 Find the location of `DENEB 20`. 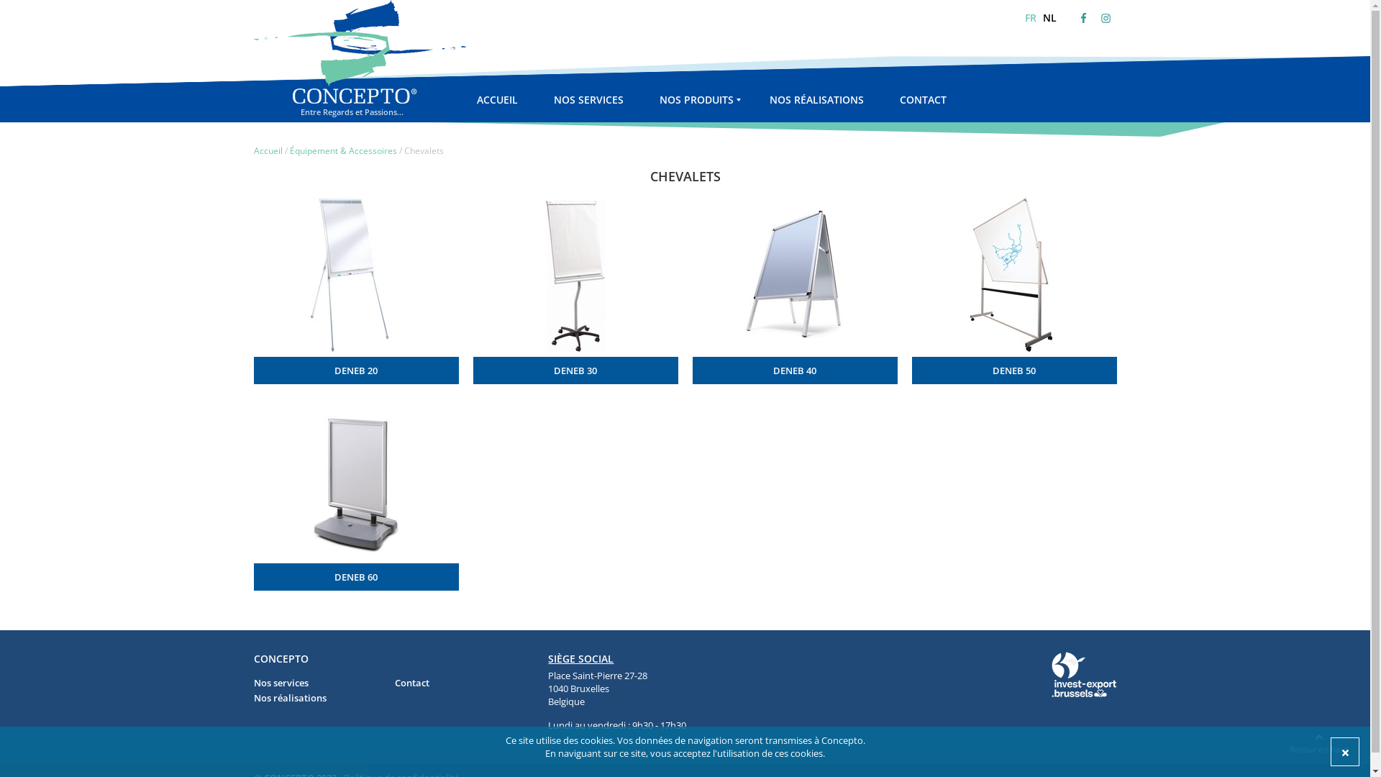

DENEB 20 is located at coordinates (355, 371).